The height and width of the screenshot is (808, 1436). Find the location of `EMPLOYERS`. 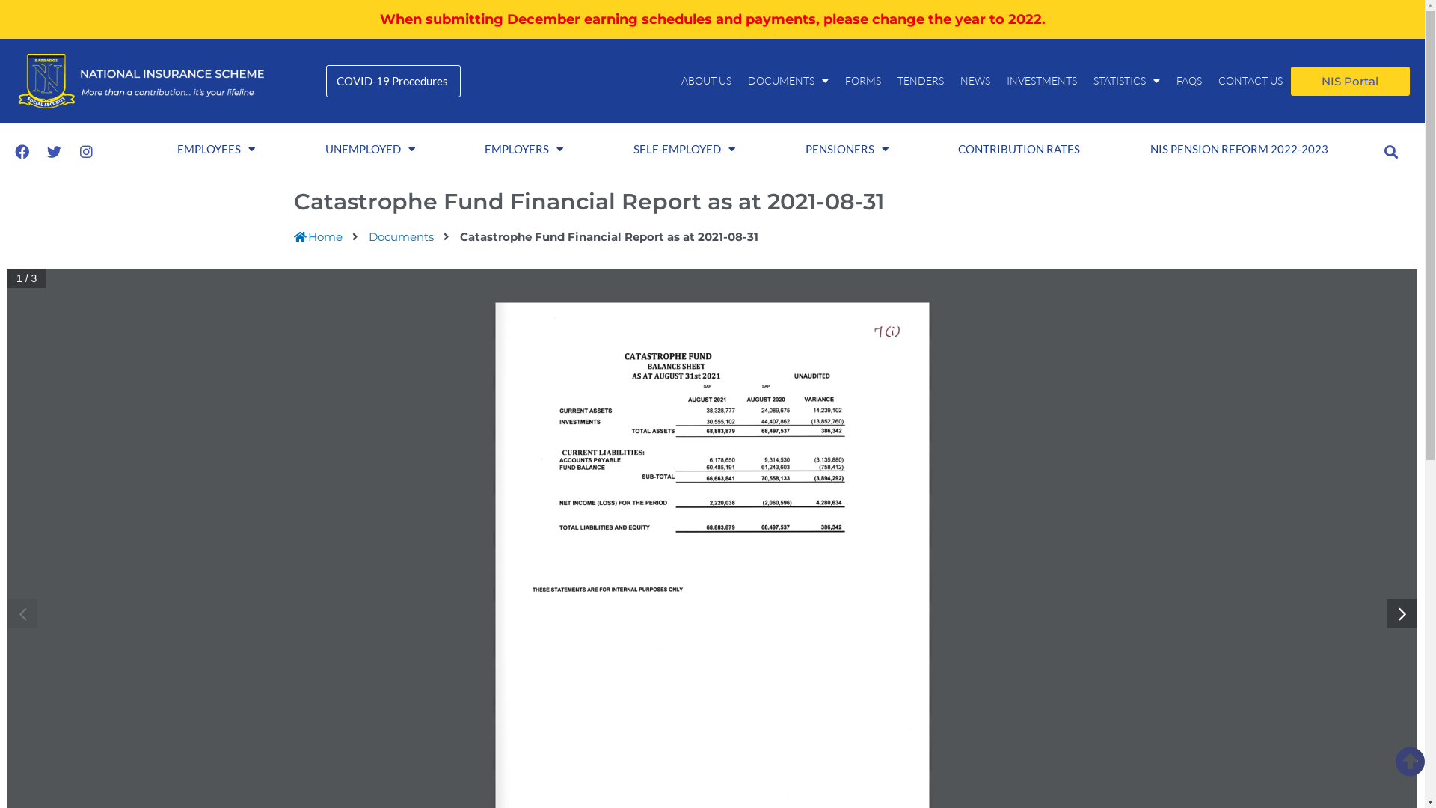

EMPLOYERS is located at coordinates (525, 149).